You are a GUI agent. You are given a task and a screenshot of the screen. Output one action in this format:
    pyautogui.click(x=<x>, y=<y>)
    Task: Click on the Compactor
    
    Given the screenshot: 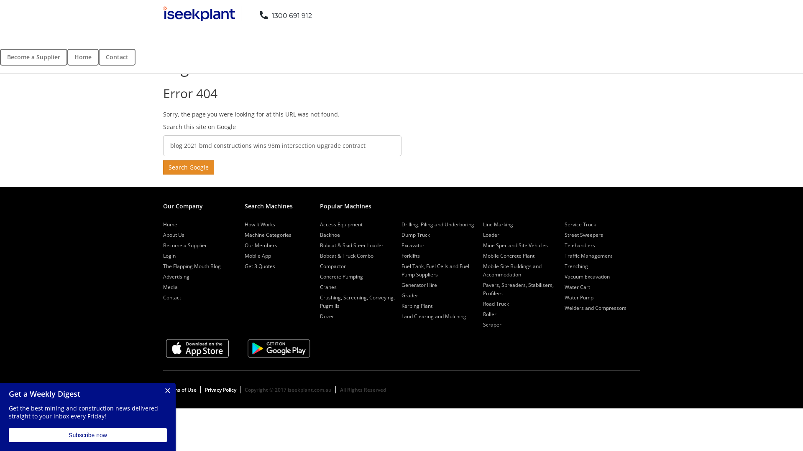 What is the action you would take?
    pyautogui.click(x=333, y=266)
    